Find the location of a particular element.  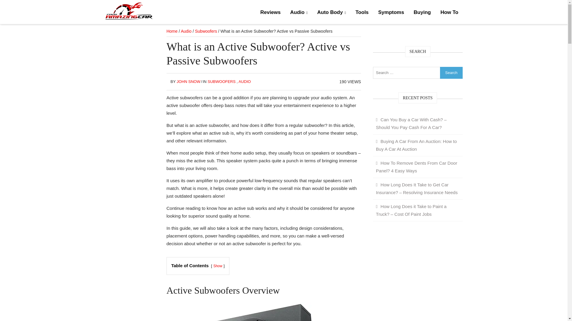

Buying is located at coordinates (422, 12).